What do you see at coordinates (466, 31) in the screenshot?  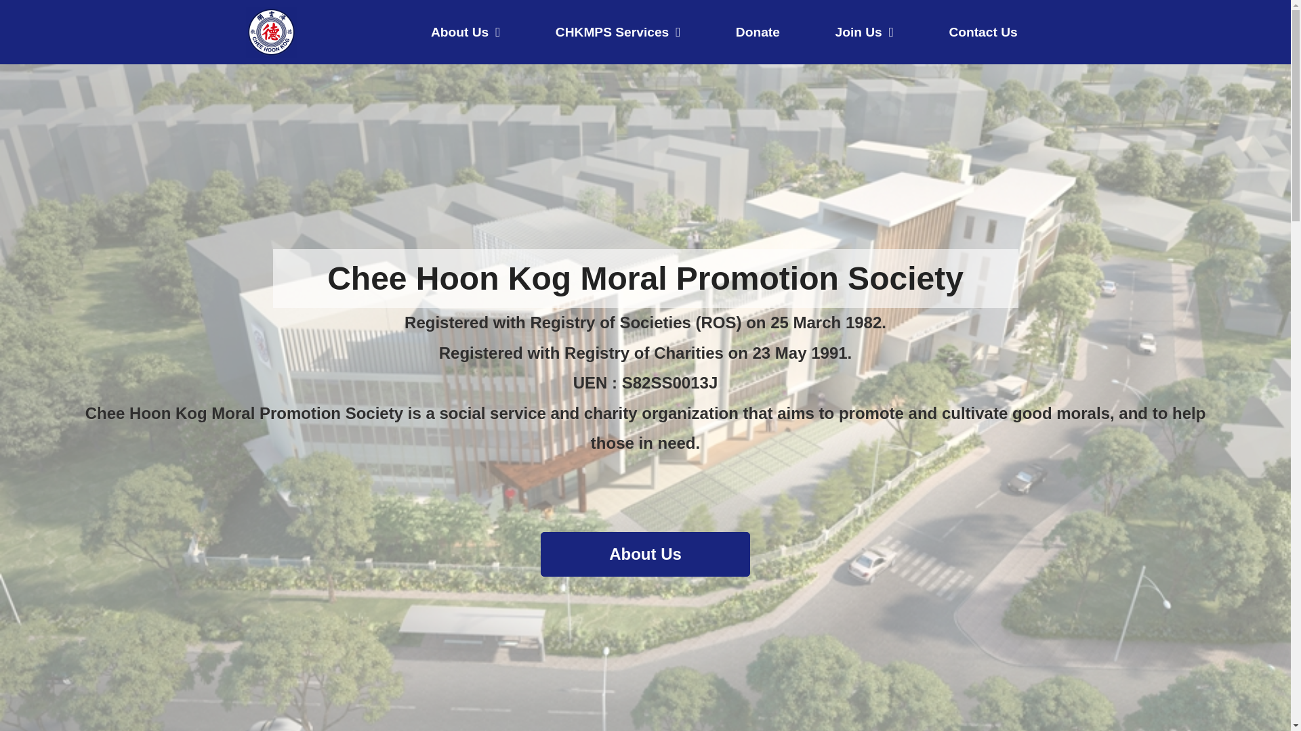 I see `About Us` at bounding box center [466, 31].